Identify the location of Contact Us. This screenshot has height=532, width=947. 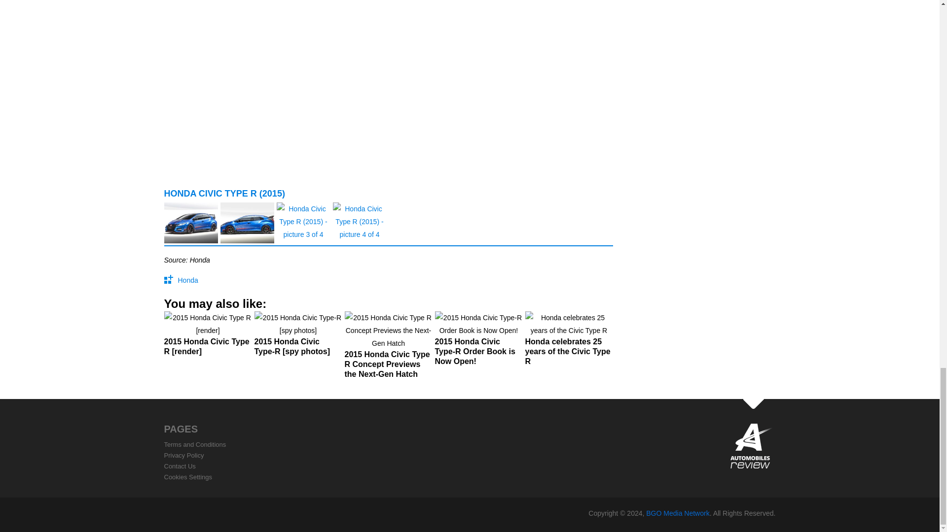
(180, 466).